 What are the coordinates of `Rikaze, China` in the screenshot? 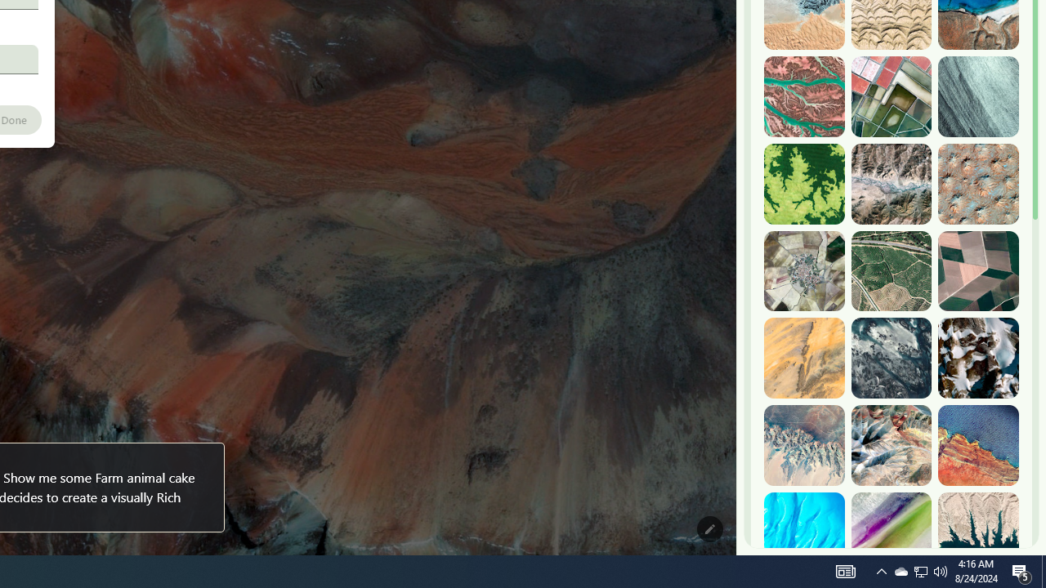 It's located at (891, 184).